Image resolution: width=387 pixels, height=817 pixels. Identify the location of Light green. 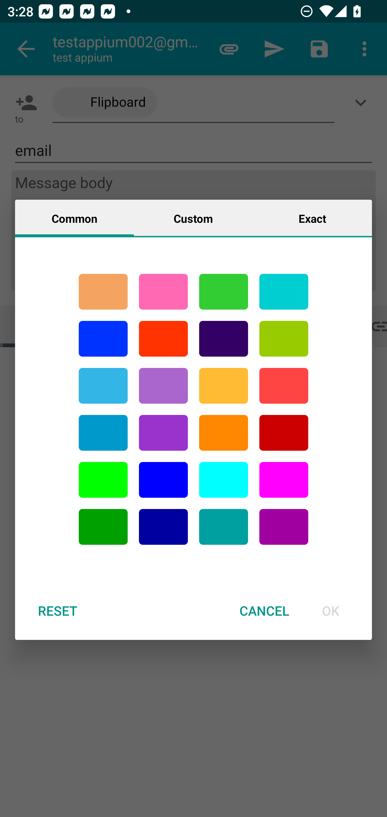
(103, 480).